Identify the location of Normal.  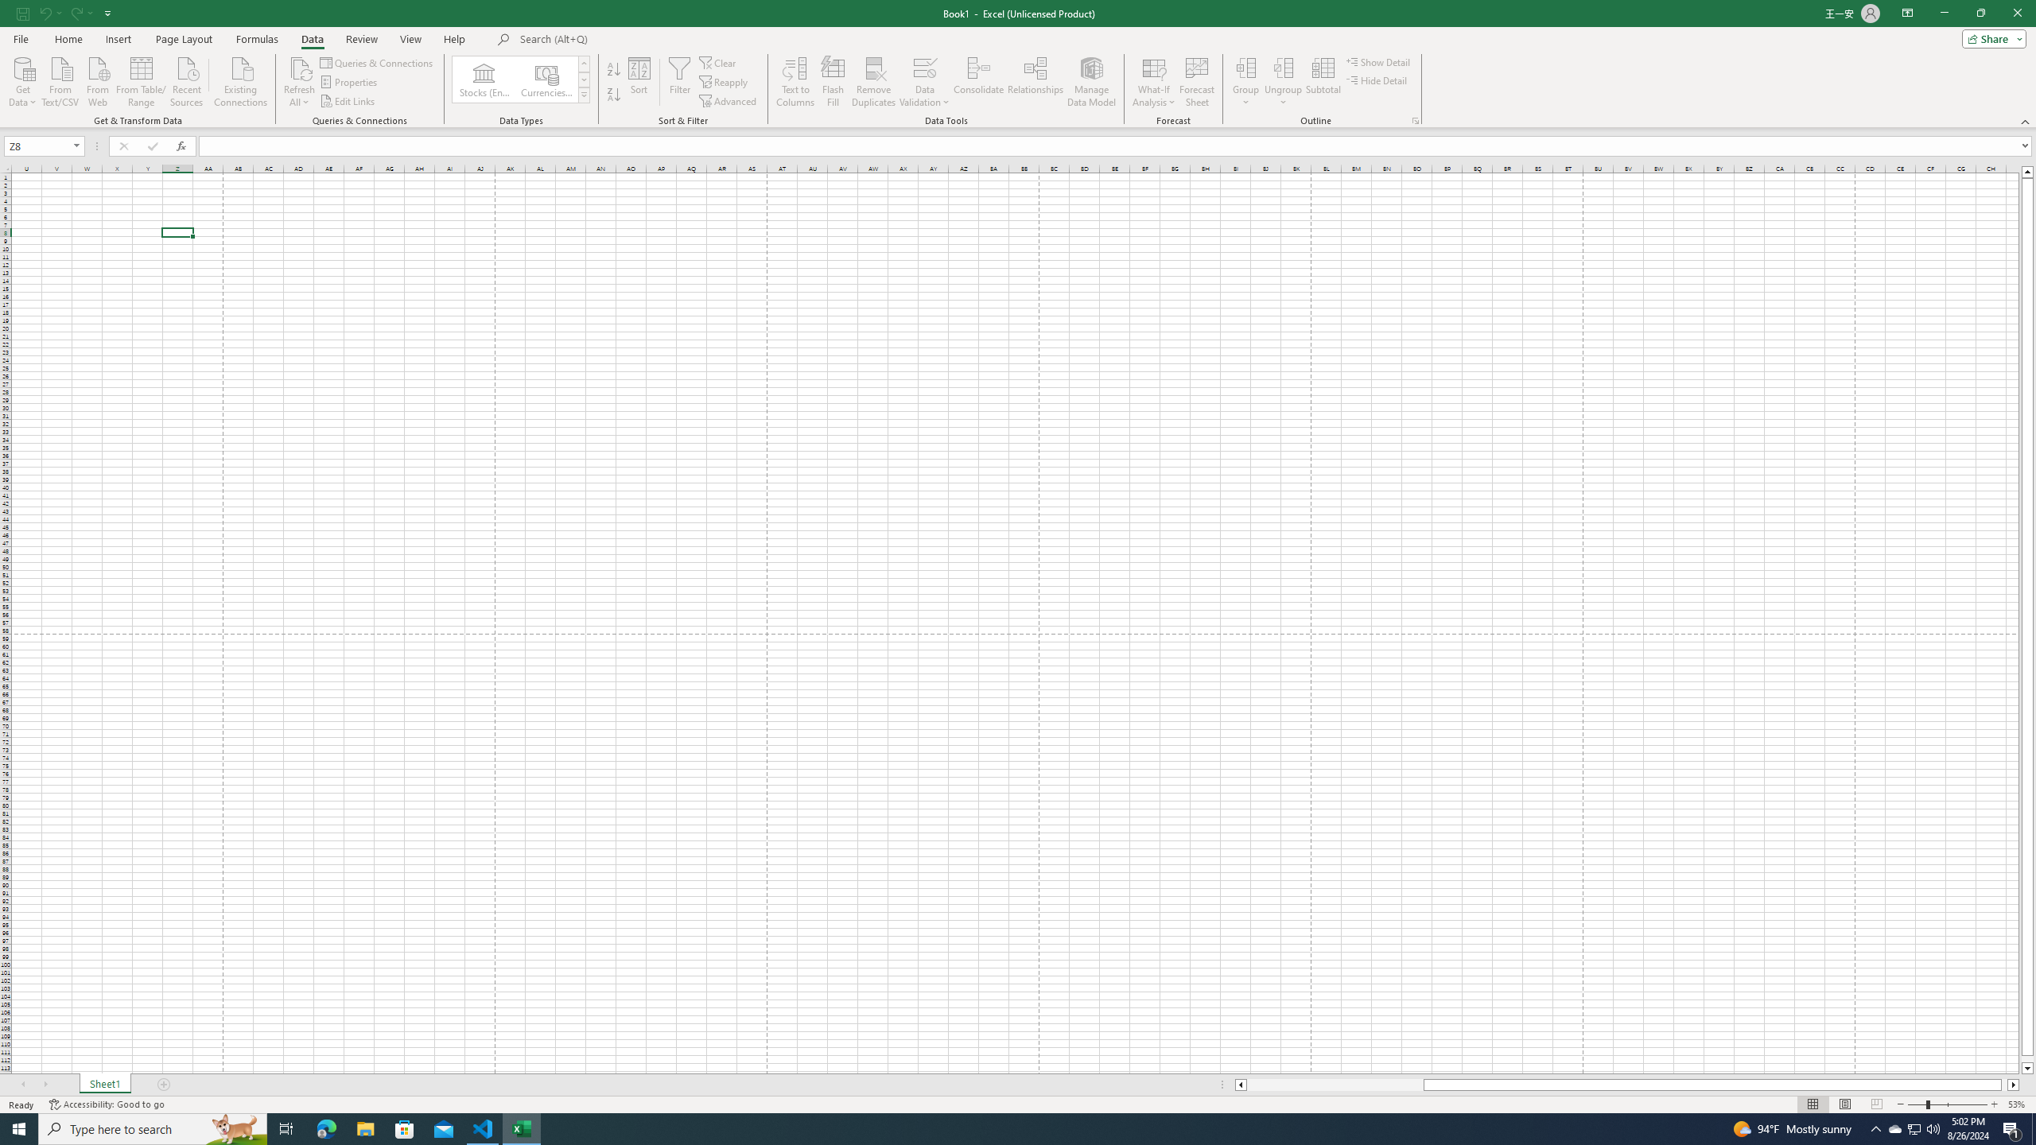
(1813, 1104).